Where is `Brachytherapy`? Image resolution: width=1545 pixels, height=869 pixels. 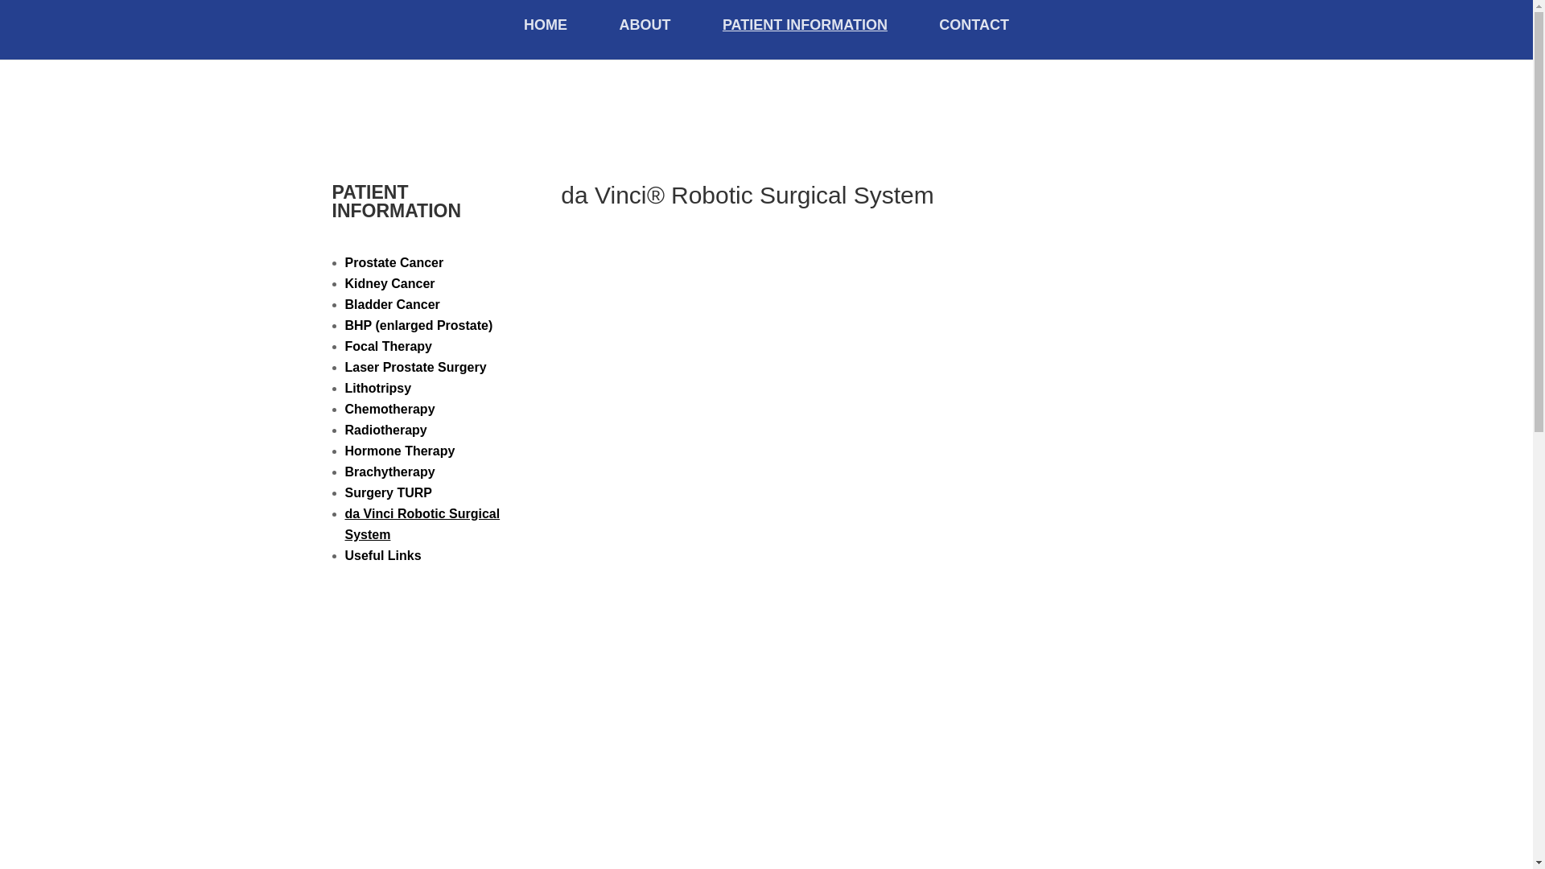
Brachytherapy is located at coordinates (389, 472).